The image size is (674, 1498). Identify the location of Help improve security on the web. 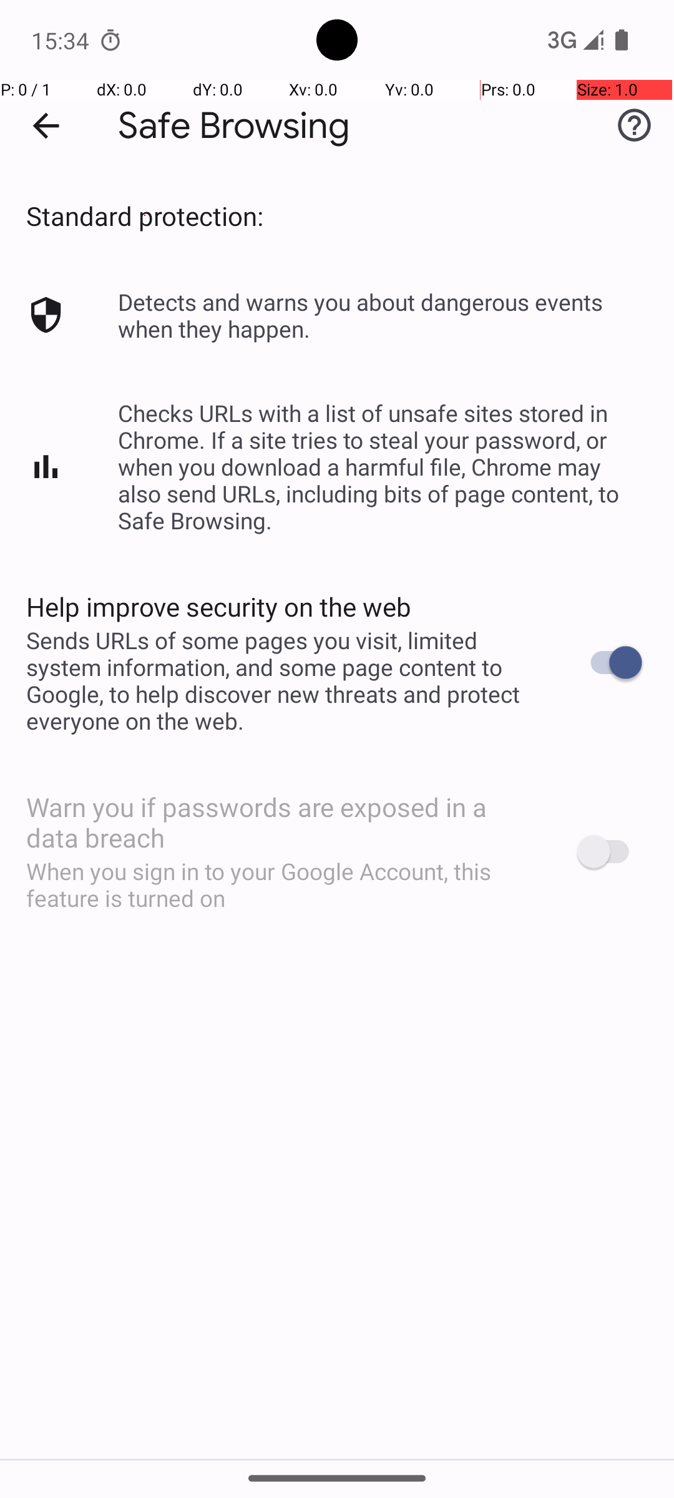
(219, 607).